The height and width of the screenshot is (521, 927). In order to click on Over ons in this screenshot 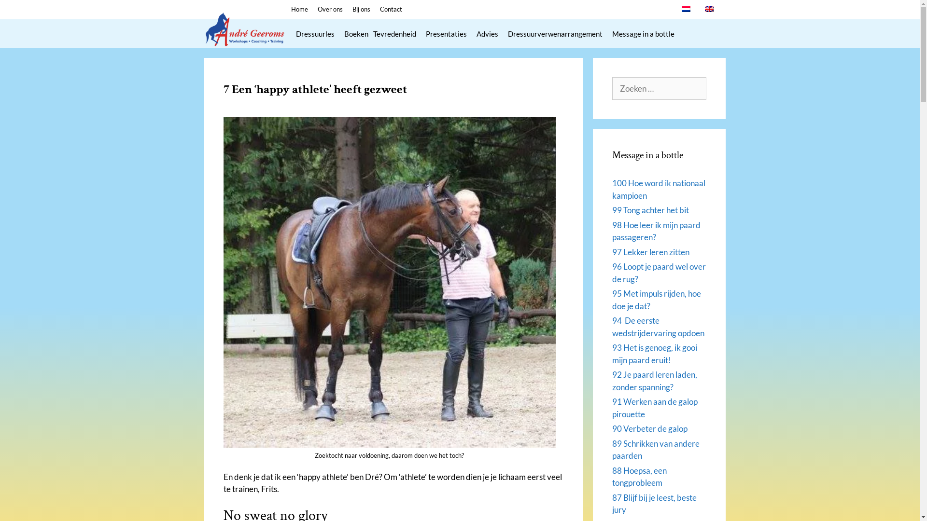, I will do `click(330, 9)`.